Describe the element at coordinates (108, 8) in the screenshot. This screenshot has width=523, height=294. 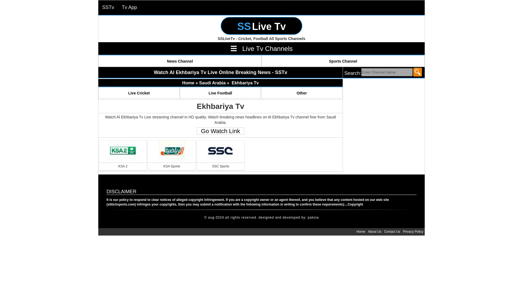
I see `SSTv` at that location.